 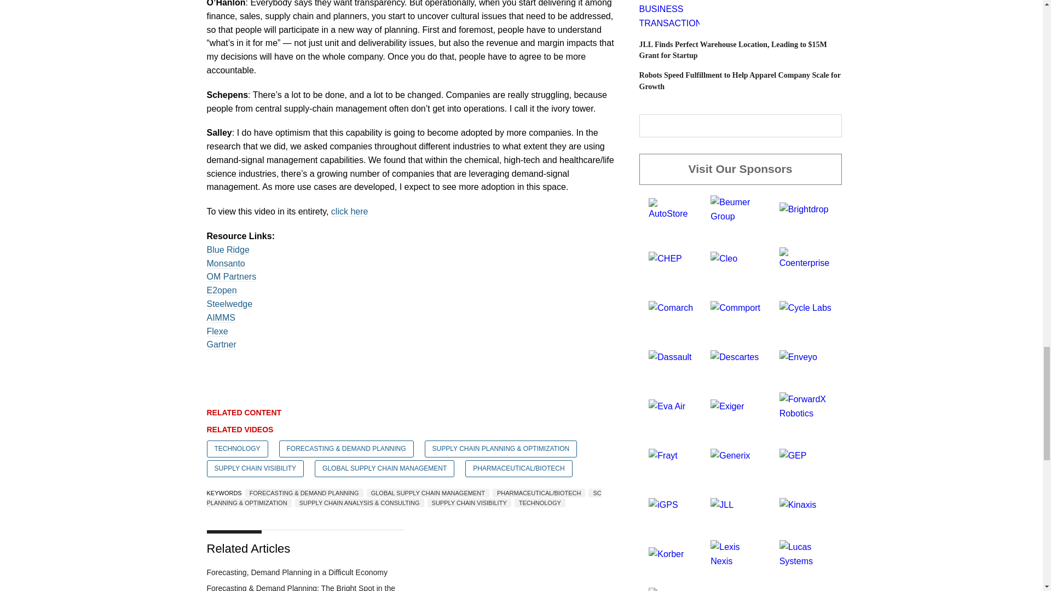 What do you see at coordinates (804, 209) in the screenshot?
I see `Brightdrop` at bounding box center [804, 209].